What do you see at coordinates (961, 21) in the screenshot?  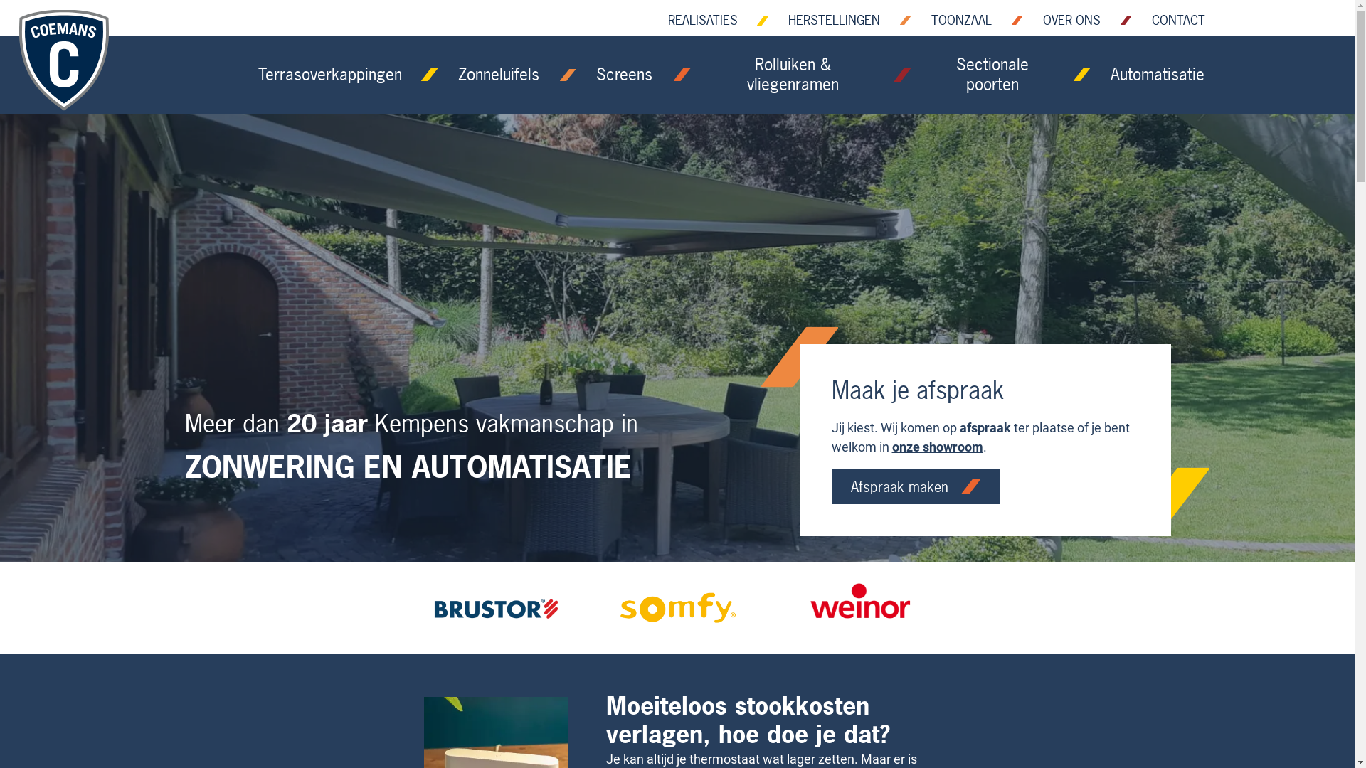 I see `TOONZAAL` at bounding box center [961, 21].